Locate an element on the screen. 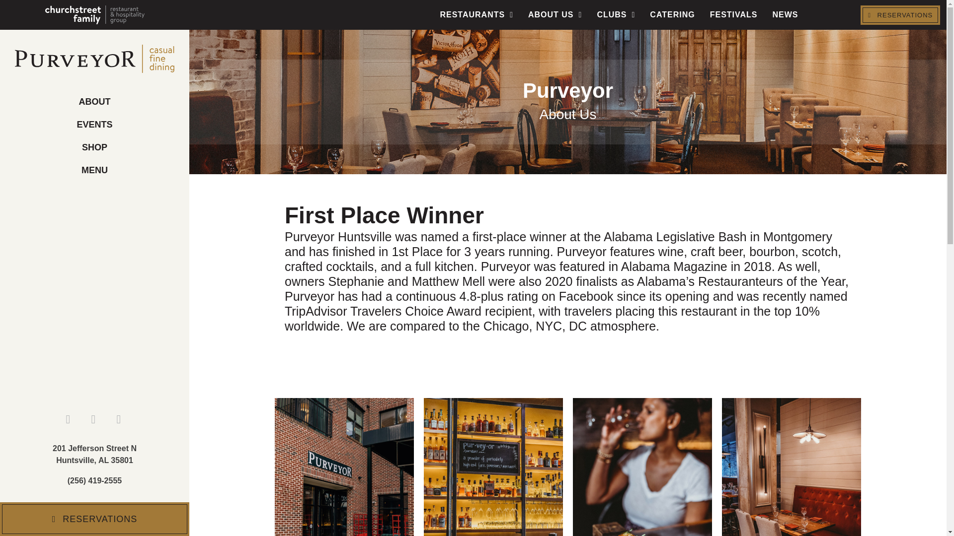 This screenshot has width=954, height=536. ABOUT US is located at coordinates (555, 14).